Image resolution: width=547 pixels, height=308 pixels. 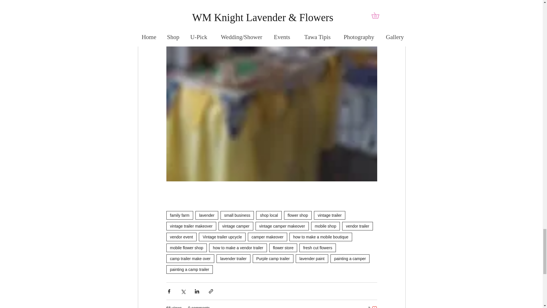 What do you see at coordinates (317, 248) in the screenshot?
I see `fresh cut flowers` at bounding box center [317, 248].